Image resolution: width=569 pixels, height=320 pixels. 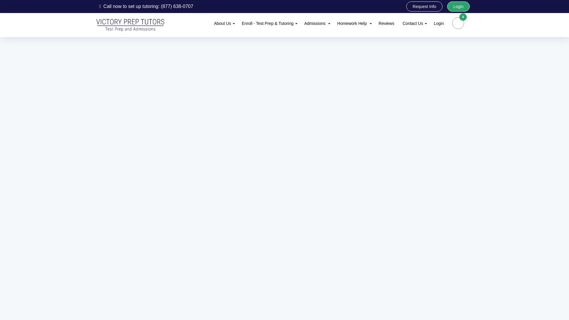 What do you see at coordinates (458, 7) in the screenshot?
I see `Login` at bounding box center [458, 7].